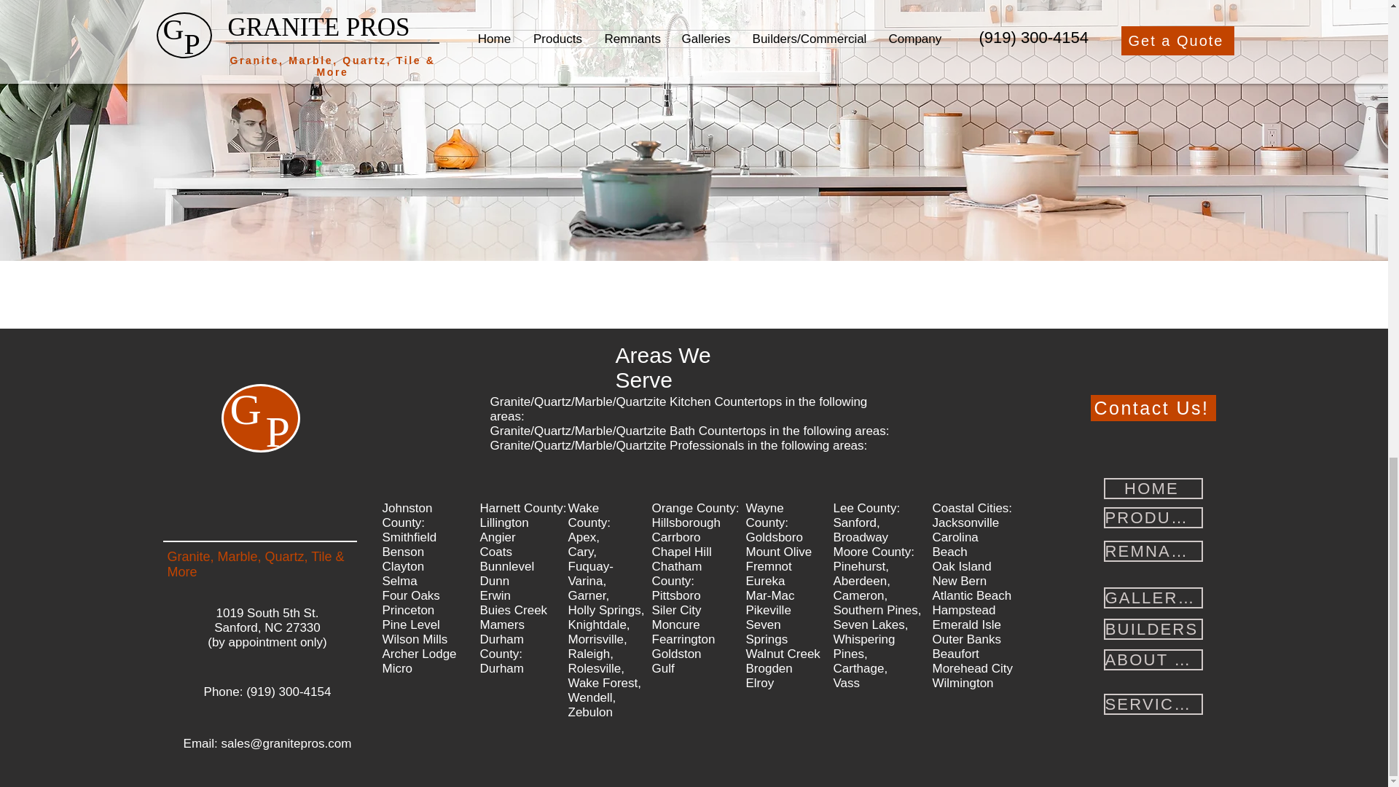  I want to click on Contact Us!, so click(1153, 408).